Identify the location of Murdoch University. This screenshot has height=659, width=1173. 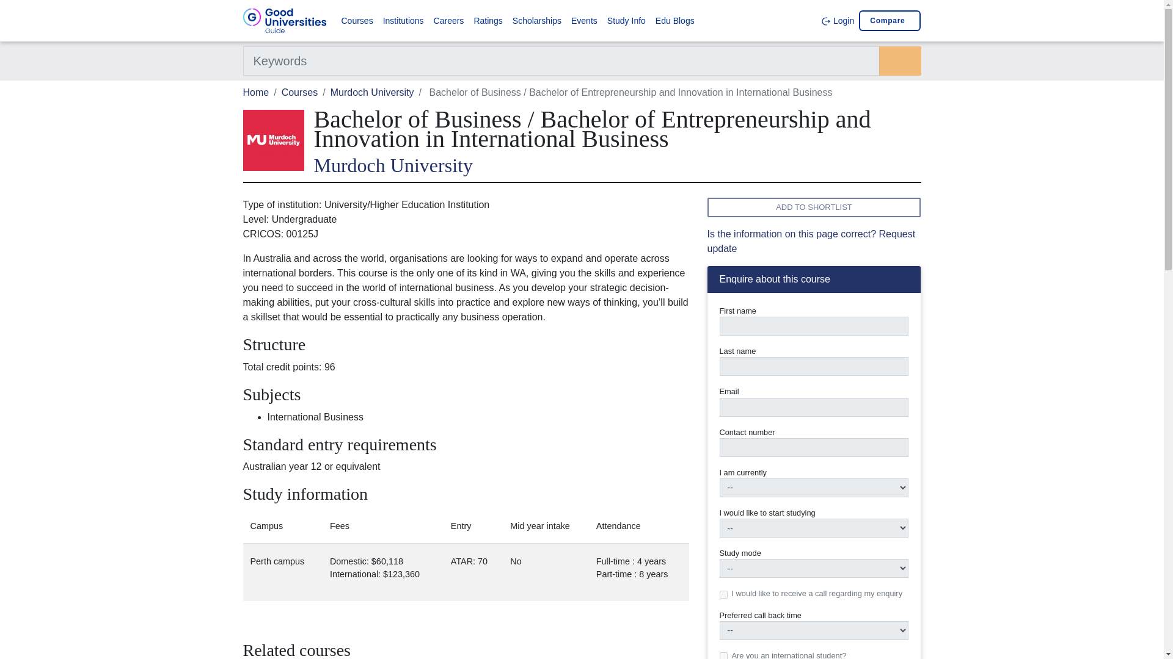
(372, 92).